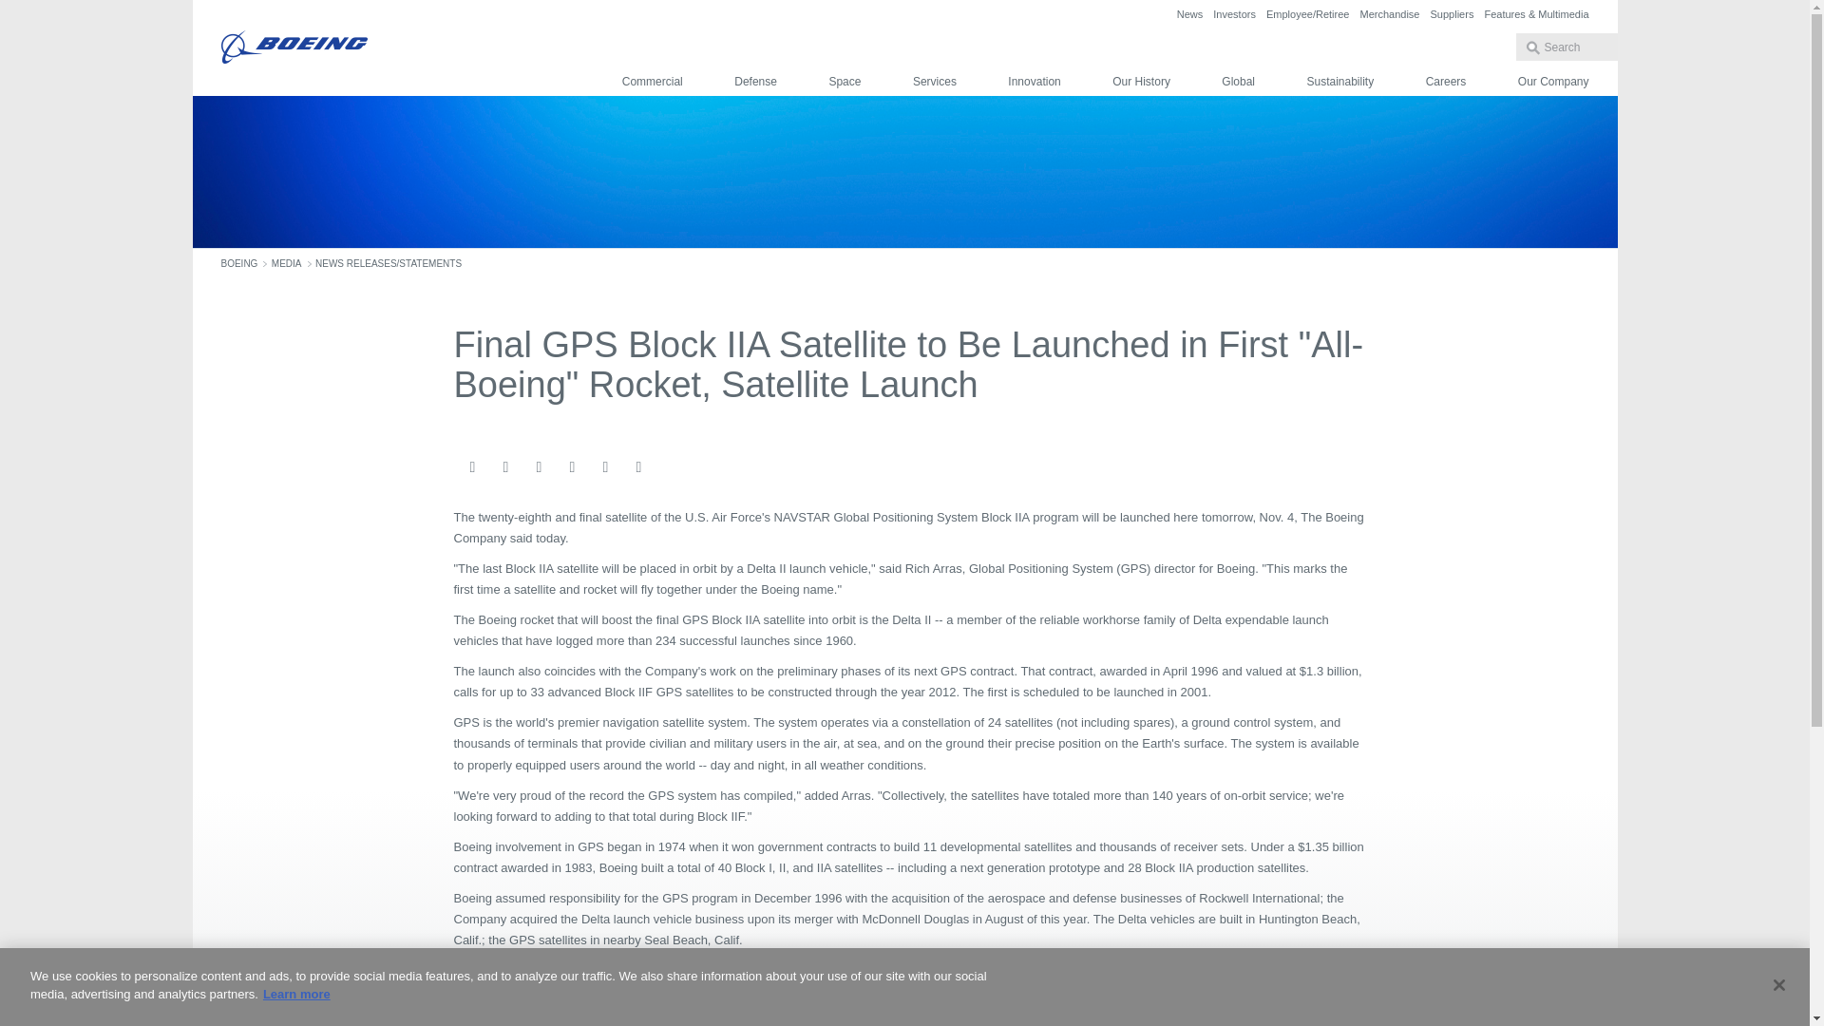  What do you see at coordinates (505, 467) in the screenshot?
I see `Facebook Share` at bounding box center [505, 467].